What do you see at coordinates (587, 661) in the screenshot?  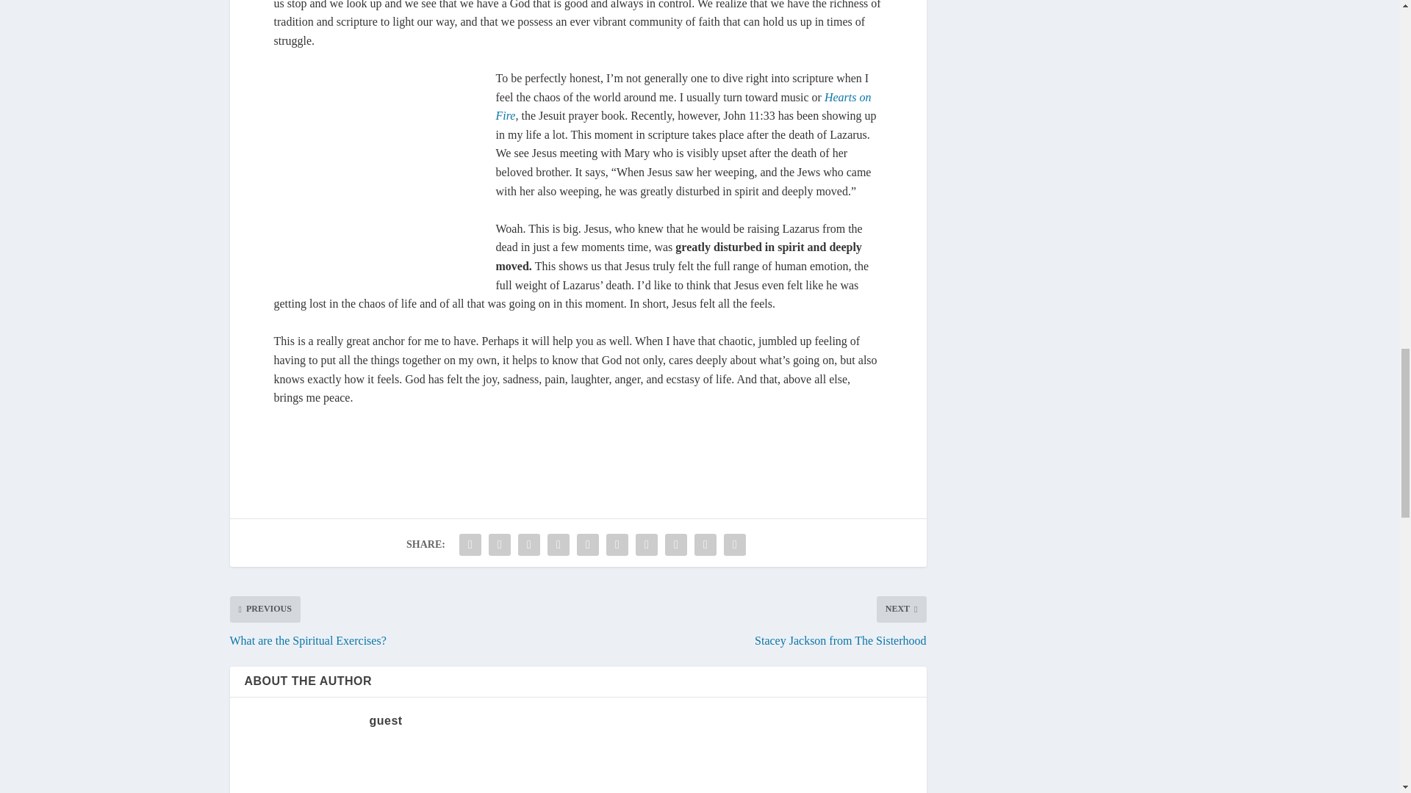 I see `Share "Some Assembly Required" via Pinterest` at bounding box center [587, 661].